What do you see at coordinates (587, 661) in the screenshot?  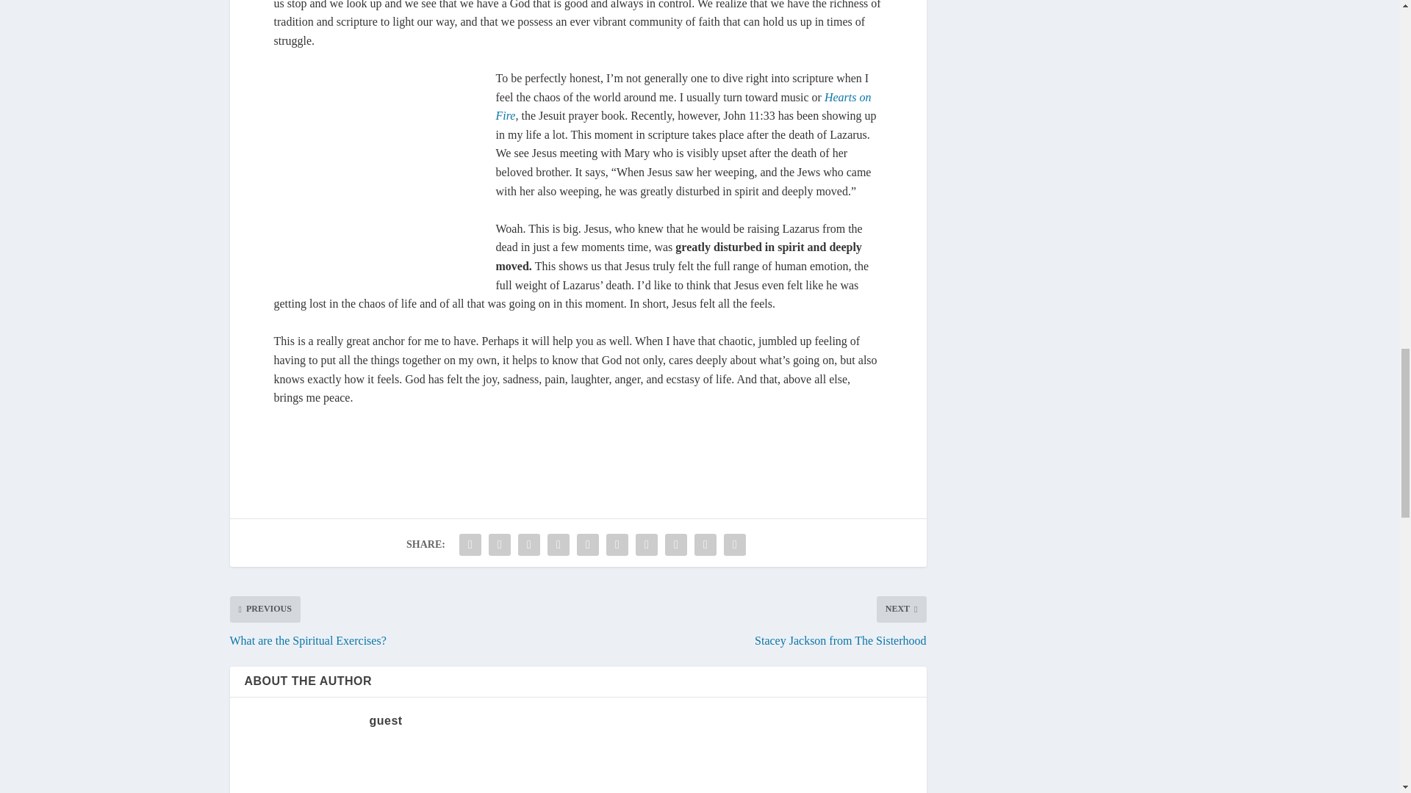 I see `Share "Some Assembly Required" via Pinterest` at bounding box center [587, 661].